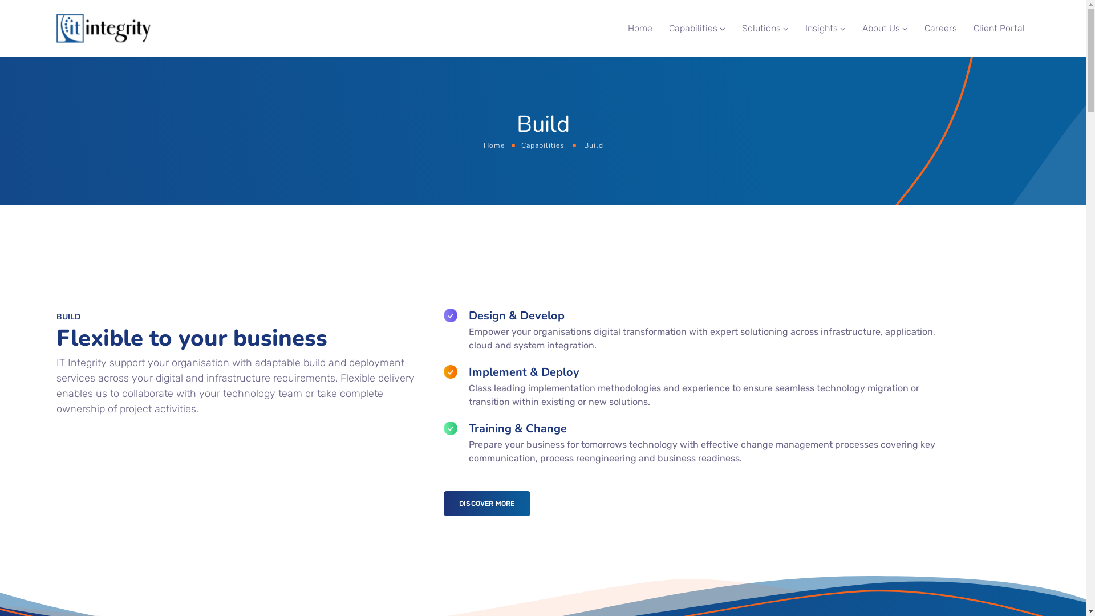 The height and width of the screenshot is (616, 1095). What do you see at coordinates (494, 145) in the screenshot?
I see `Home` at bounding box center [494, 145].